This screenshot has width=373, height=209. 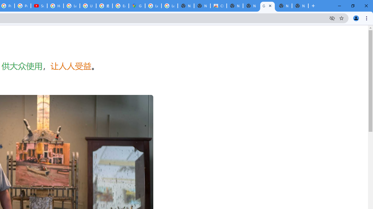 I want to click on Subscriptions - YouTube, so click(x=39, y=6).